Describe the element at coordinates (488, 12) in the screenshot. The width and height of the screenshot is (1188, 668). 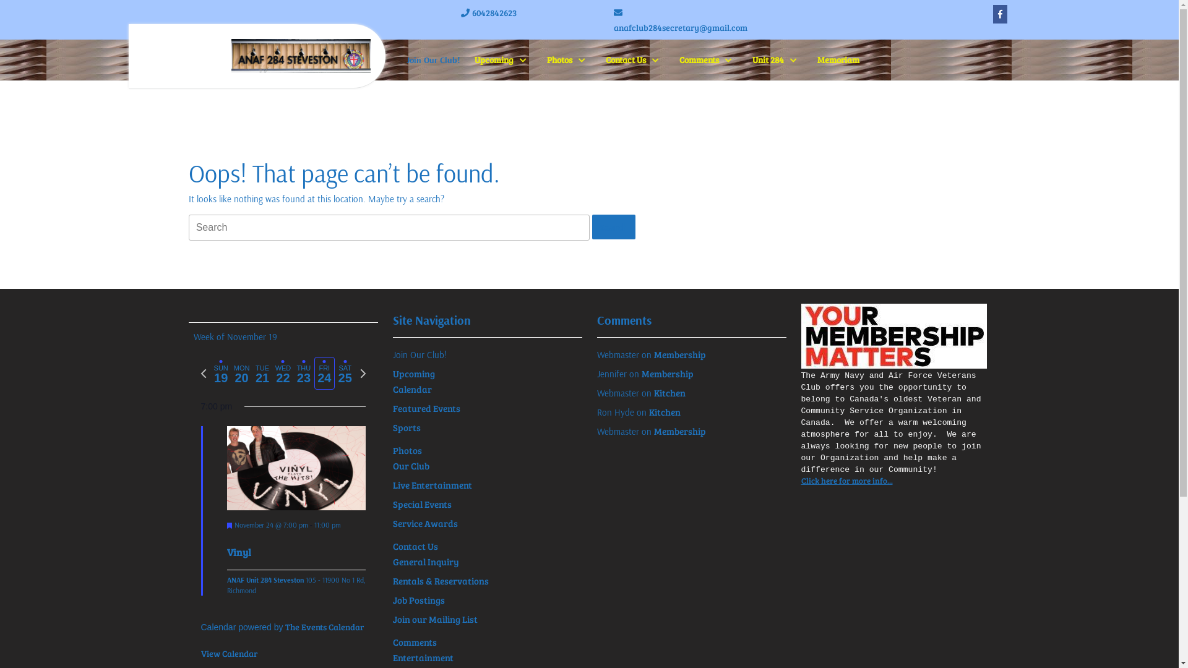
I see `6042842623
6042842623` at that location.